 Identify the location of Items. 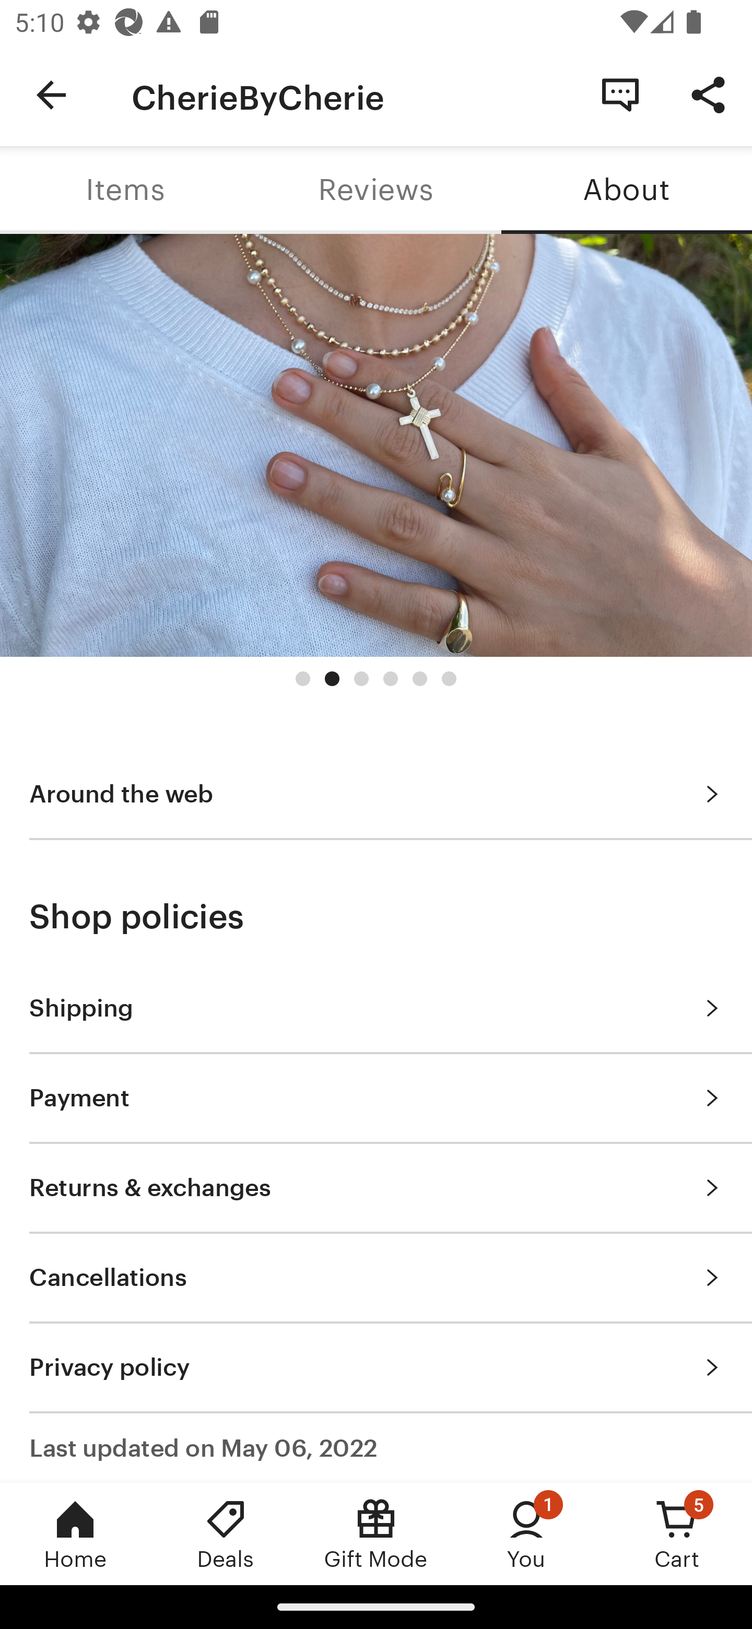
(125, 190).